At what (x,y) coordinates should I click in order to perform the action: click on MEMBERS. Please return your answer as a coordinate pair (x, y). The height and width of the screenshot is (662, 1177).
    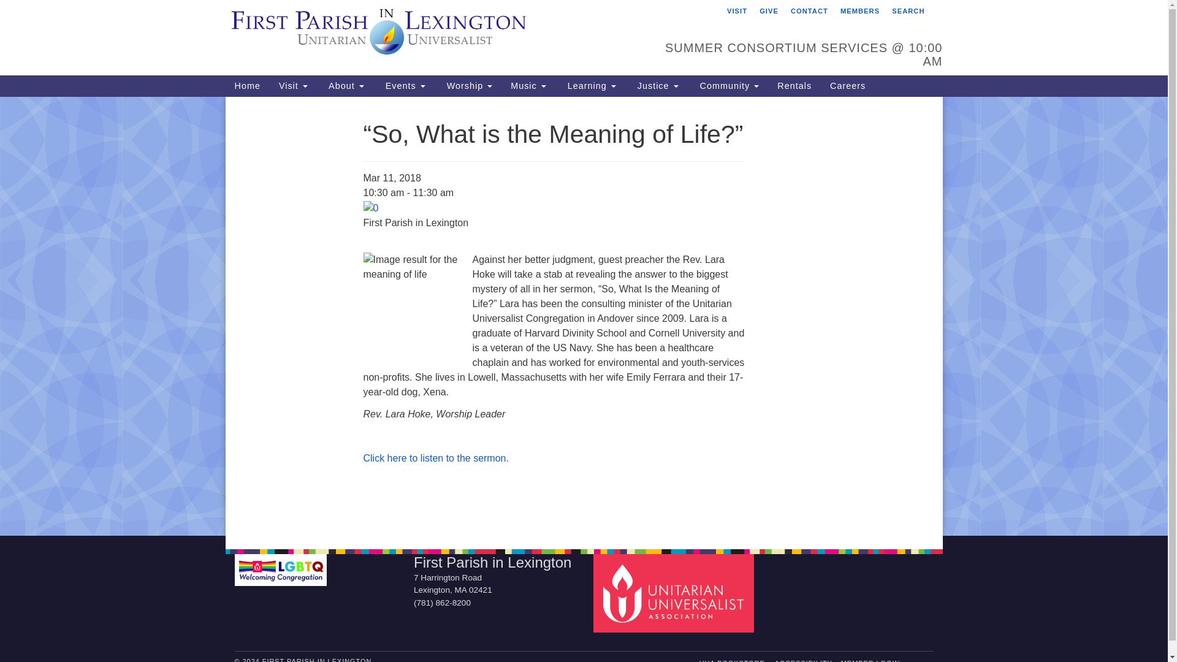
    Looking at the image, I should click on (859, 11).